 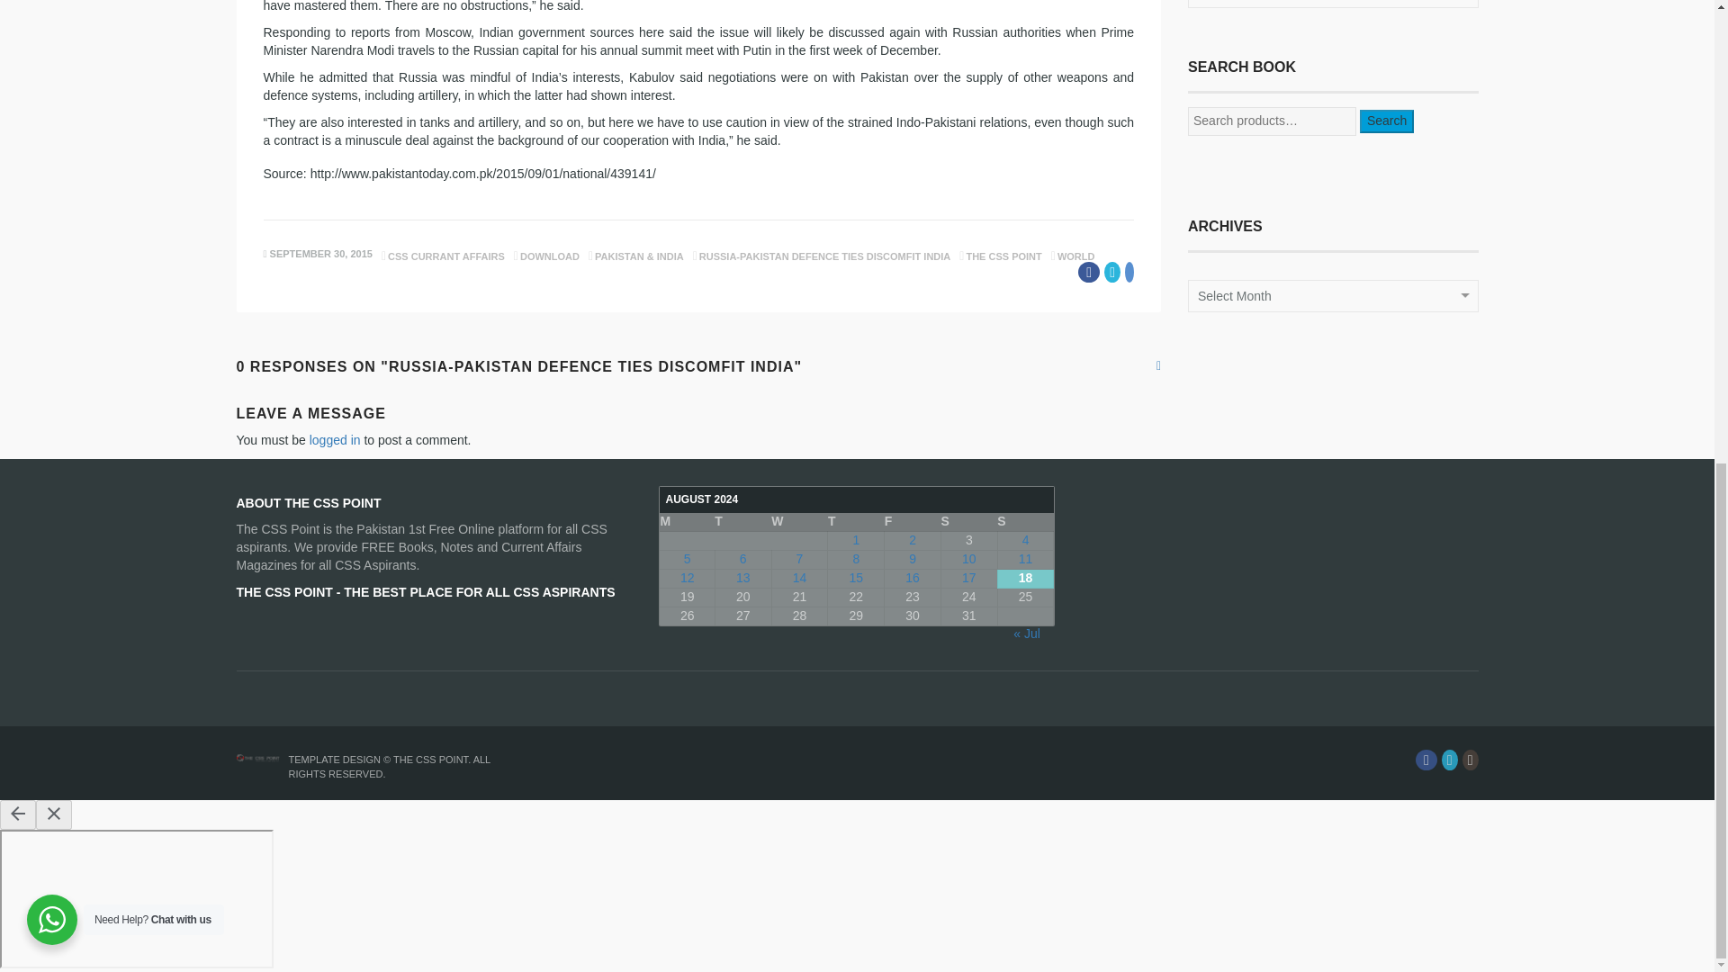 I want to click on Monday, so click(x=688, y=522).